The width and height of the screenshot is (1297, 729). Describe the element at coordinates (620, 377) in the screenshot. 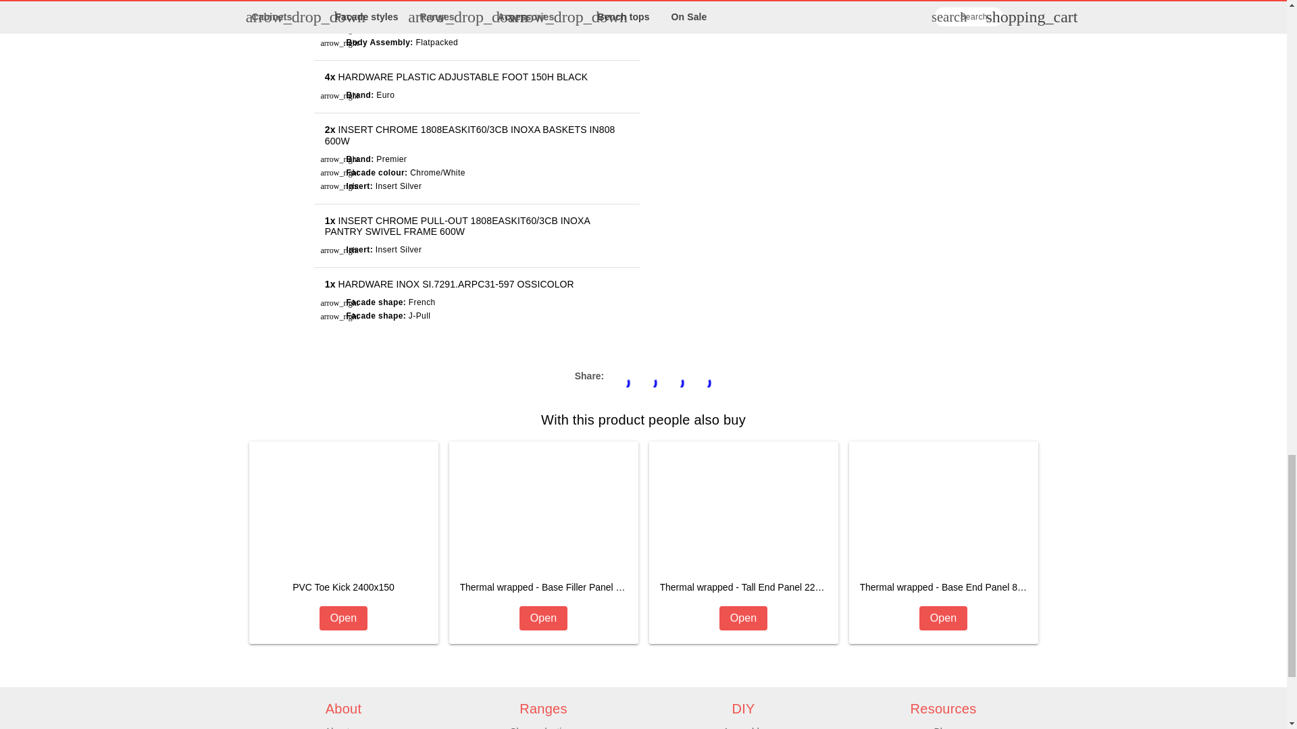

I see `Share with followers on Twitter` at that location.